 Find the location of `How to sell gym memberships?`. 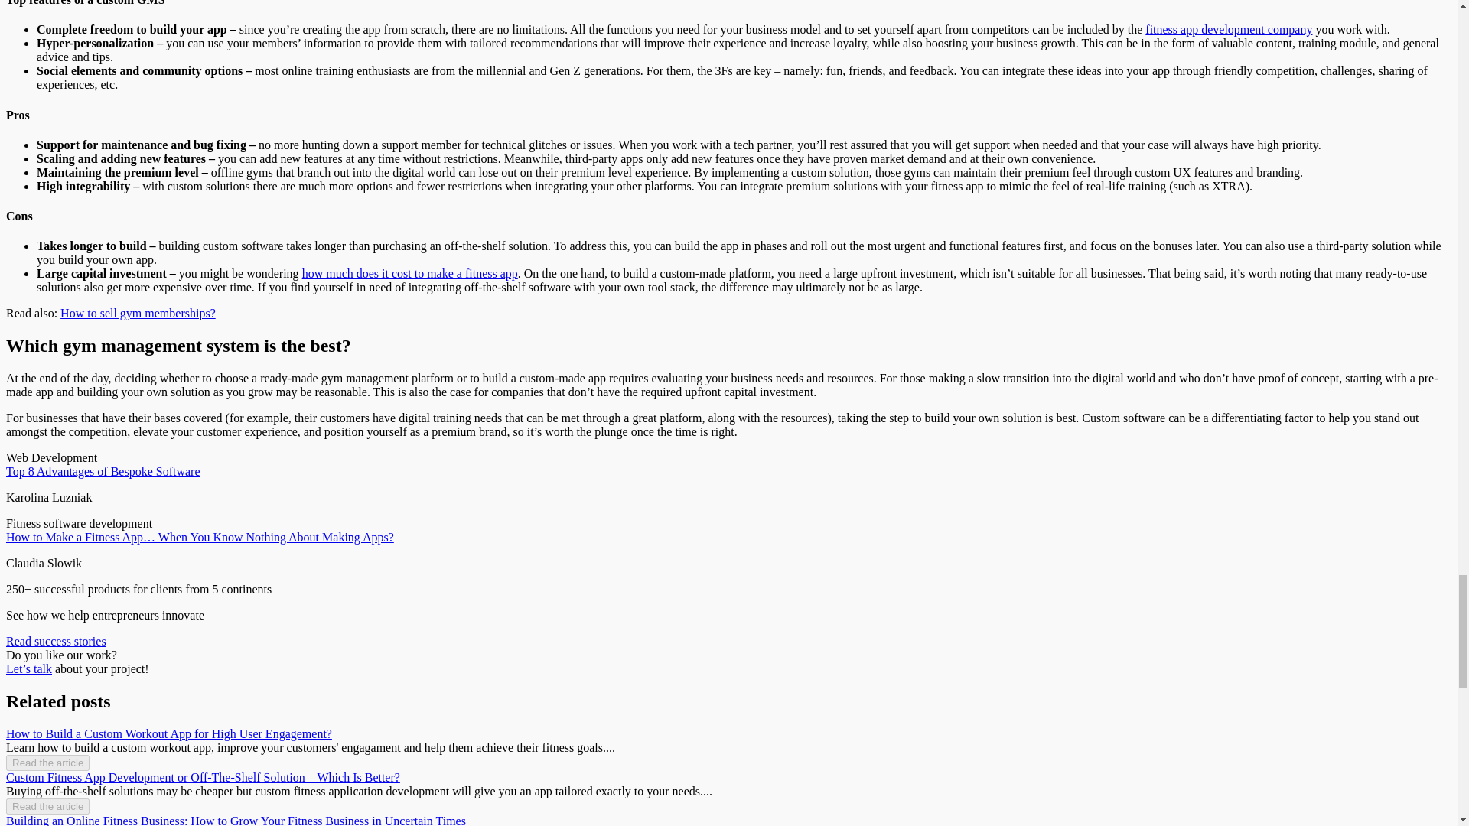

How to sell gym memberships? is located at coordinates (138, 312).